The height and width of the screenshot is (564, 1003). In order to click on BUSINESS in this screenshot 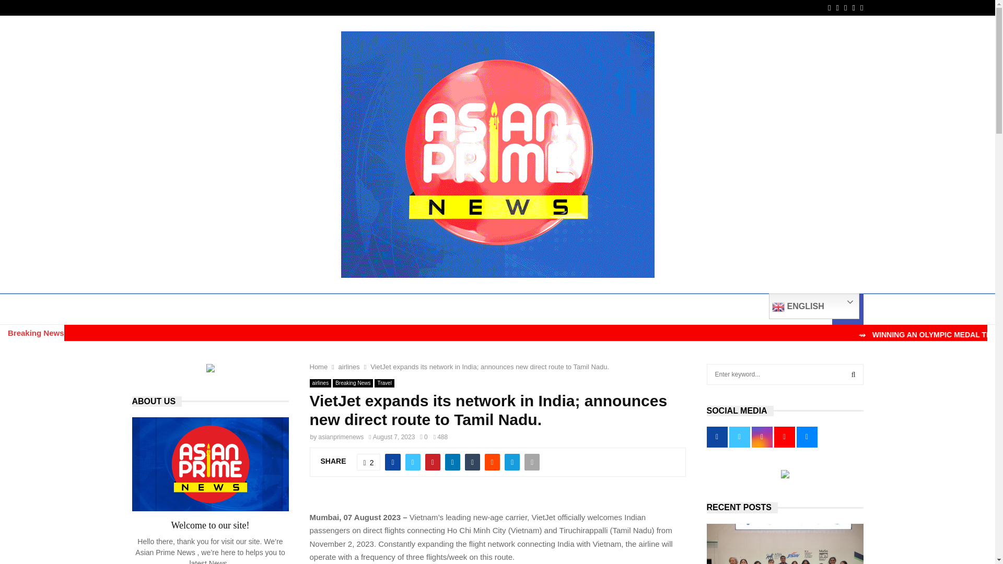, I will do `click(198, 309)`.